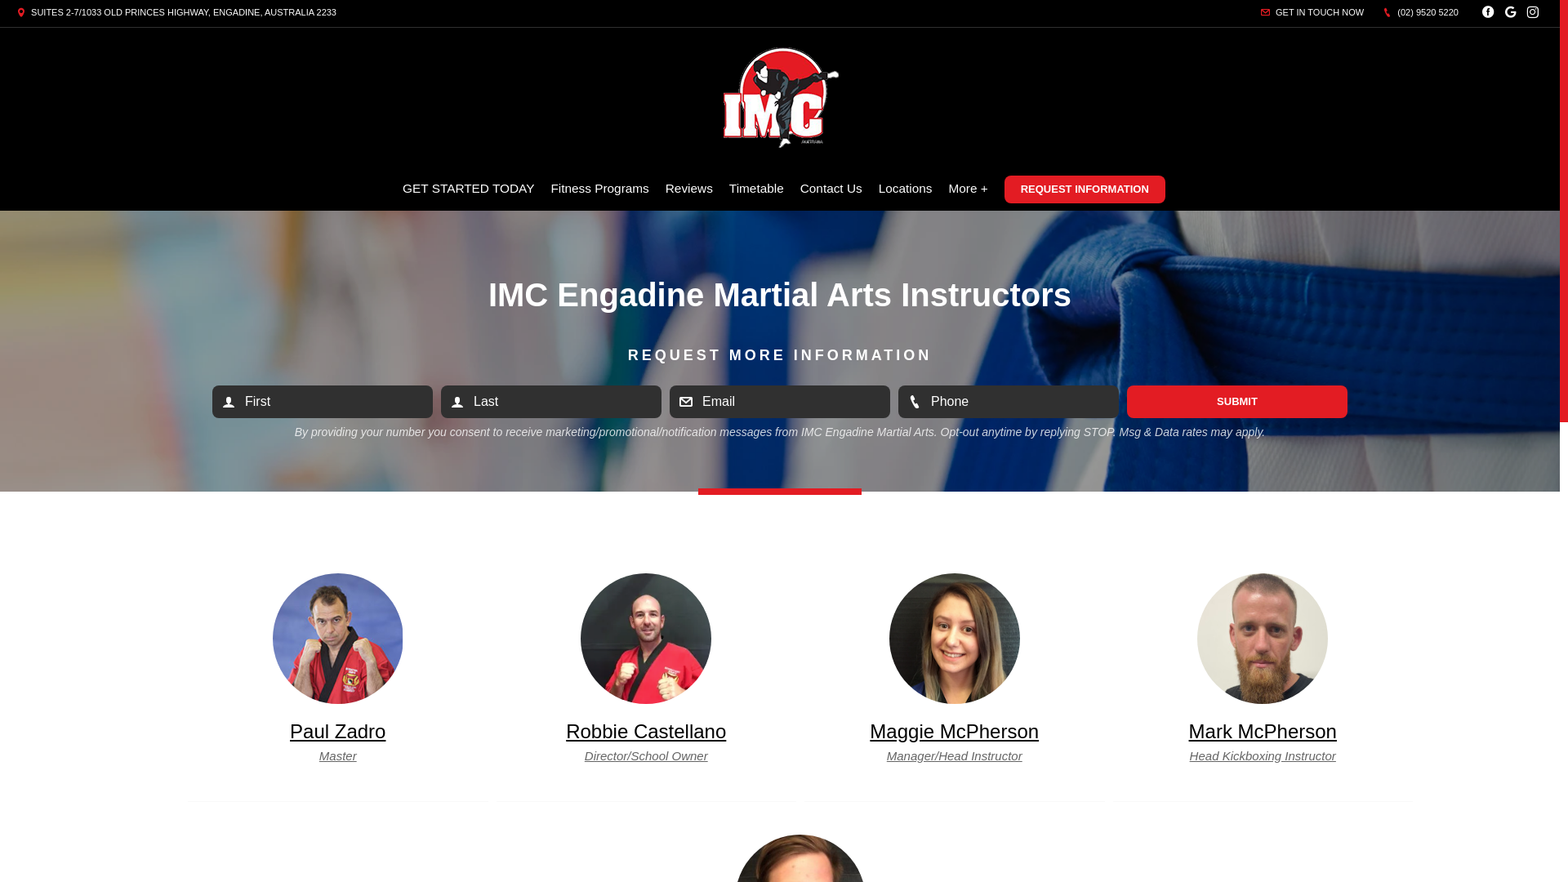 The width and height of the screenshot is (1568, 882). Describe the element at coordinates (323, 402) in the screenshot. I see `First` at that location.